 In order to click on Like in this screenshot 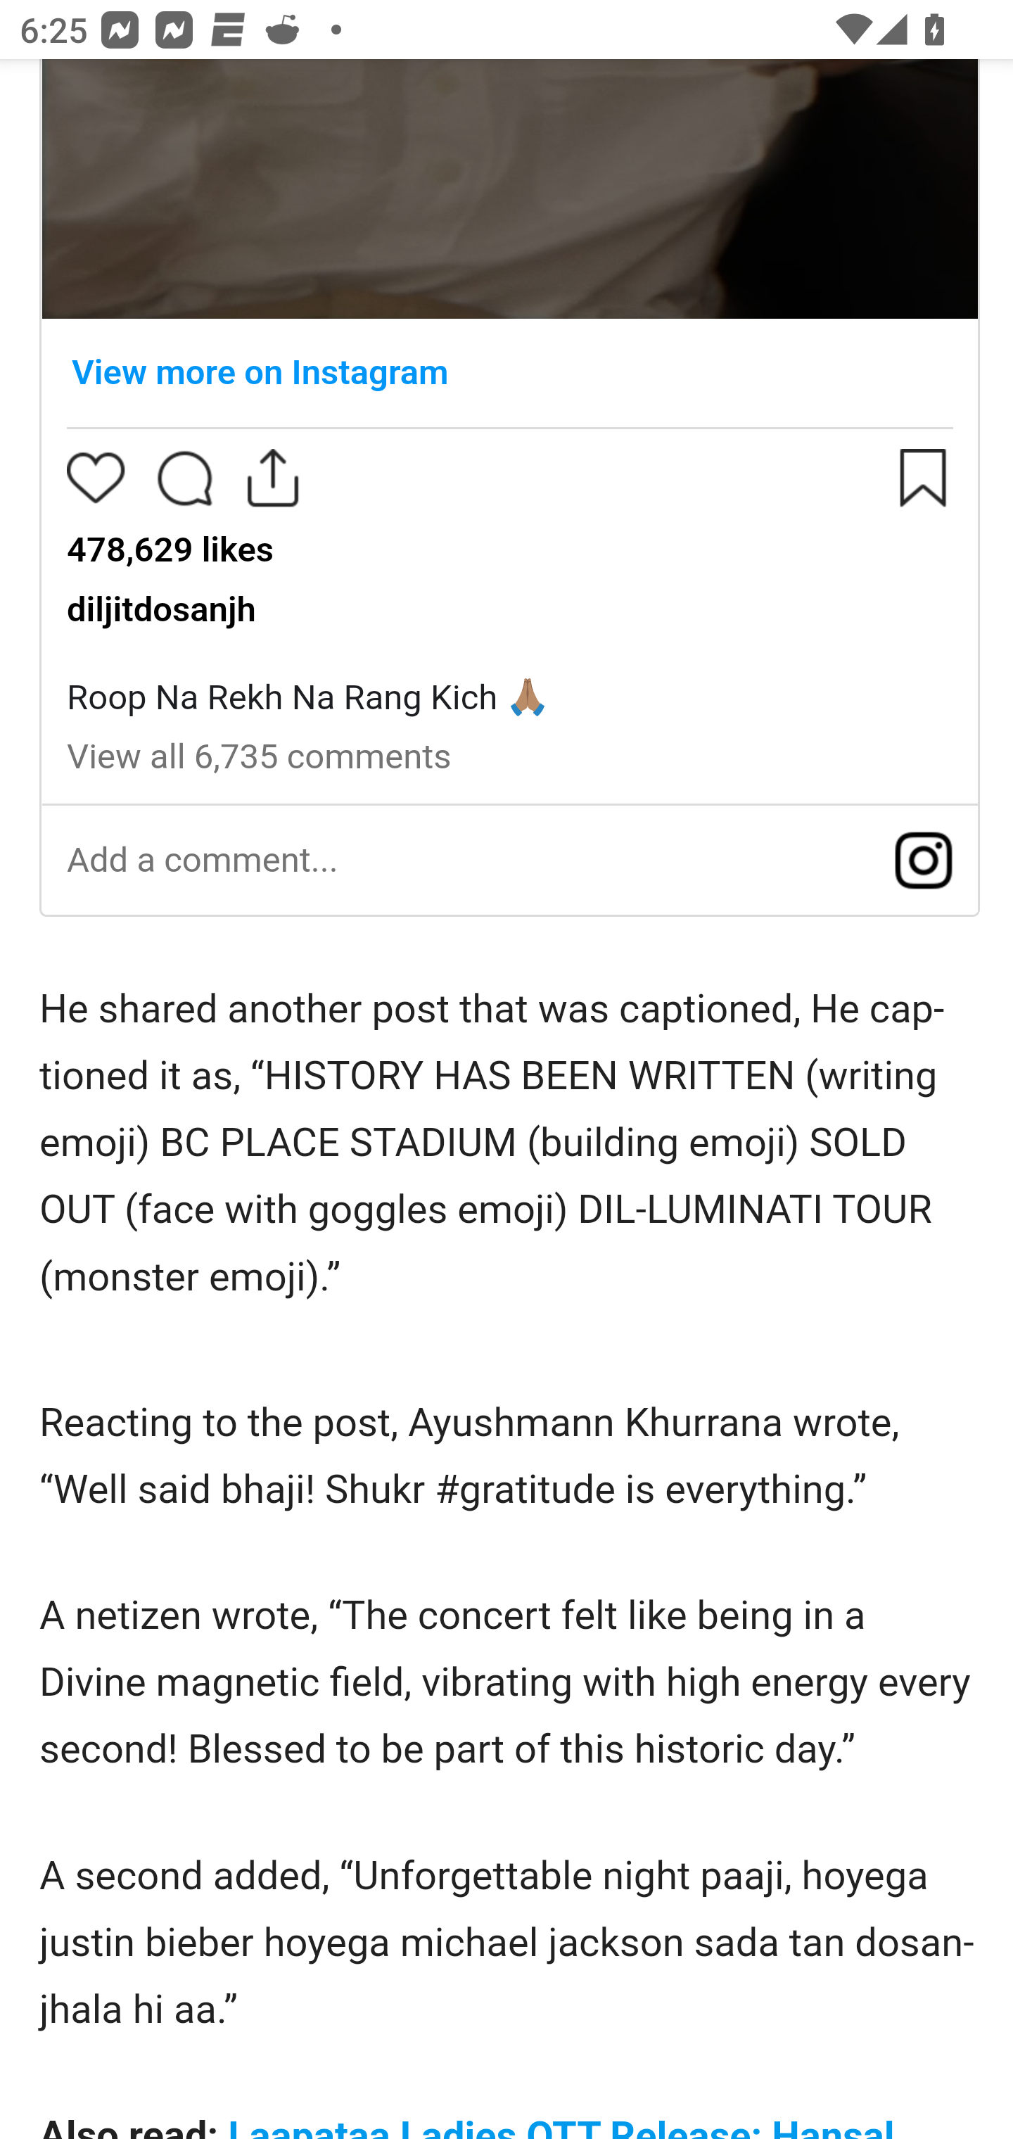, I will do `click(96, 478)`.